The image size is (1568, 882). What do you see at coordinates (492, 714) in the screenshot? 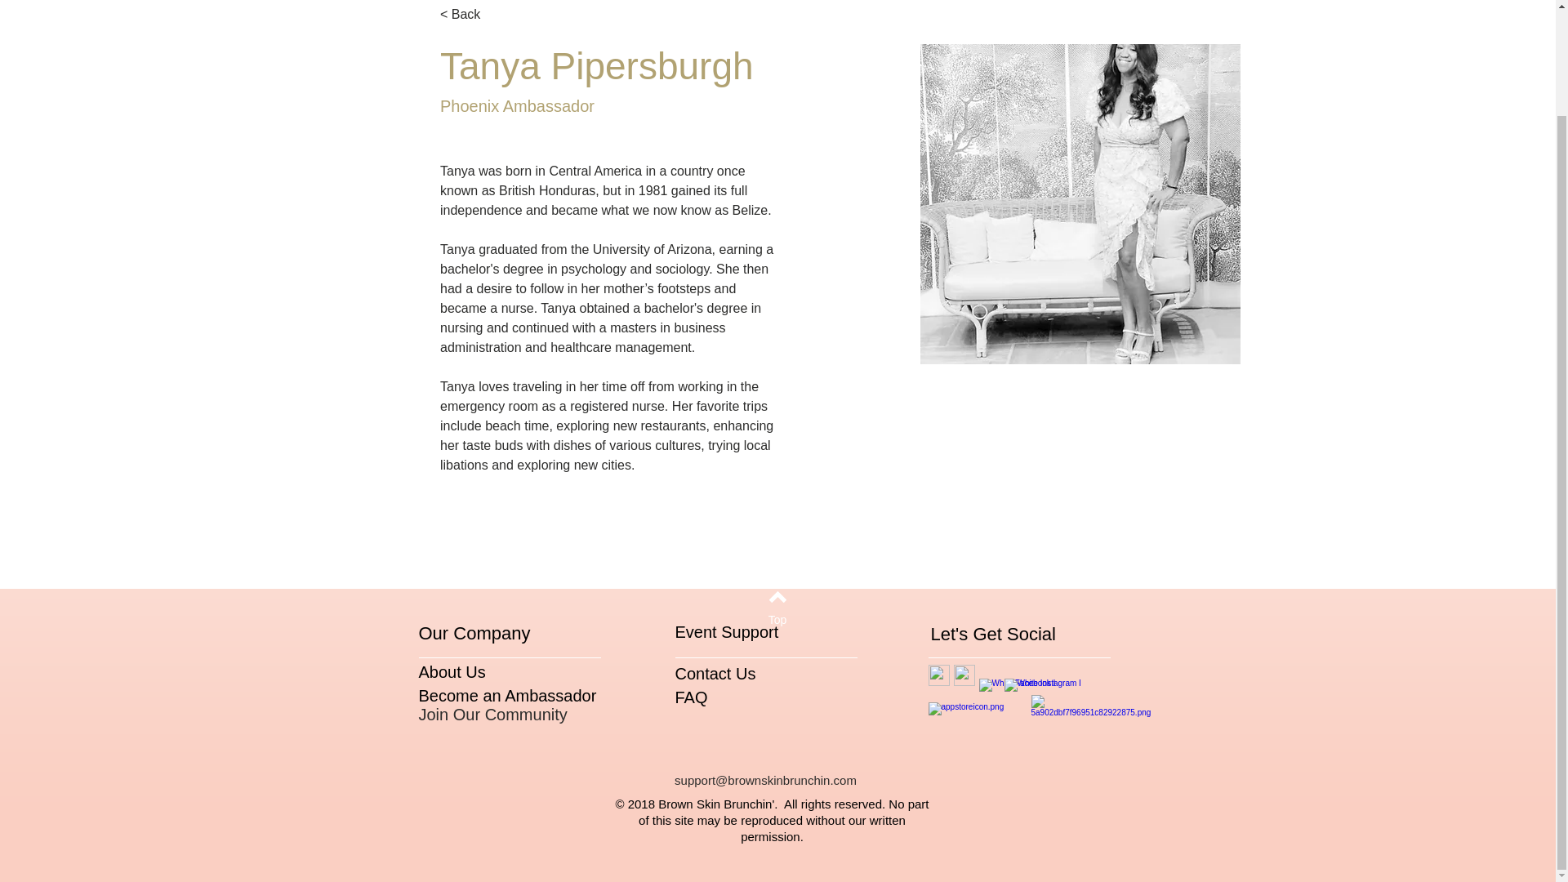
I see `Join Our Community` at bounding box center [492, 714].